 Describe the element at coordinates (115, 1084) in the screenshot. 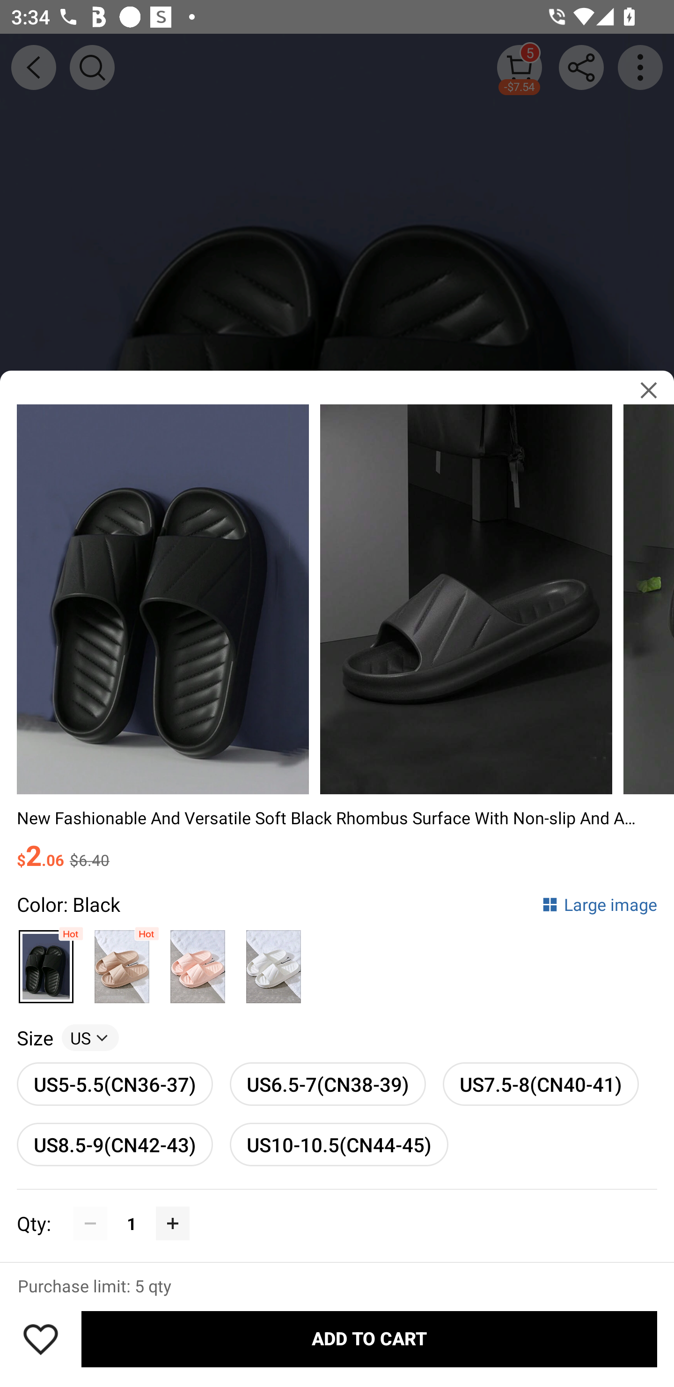

I see `US5-5.5(CN36-37) US5-5.5(CN36-37)unselected option` at that location.